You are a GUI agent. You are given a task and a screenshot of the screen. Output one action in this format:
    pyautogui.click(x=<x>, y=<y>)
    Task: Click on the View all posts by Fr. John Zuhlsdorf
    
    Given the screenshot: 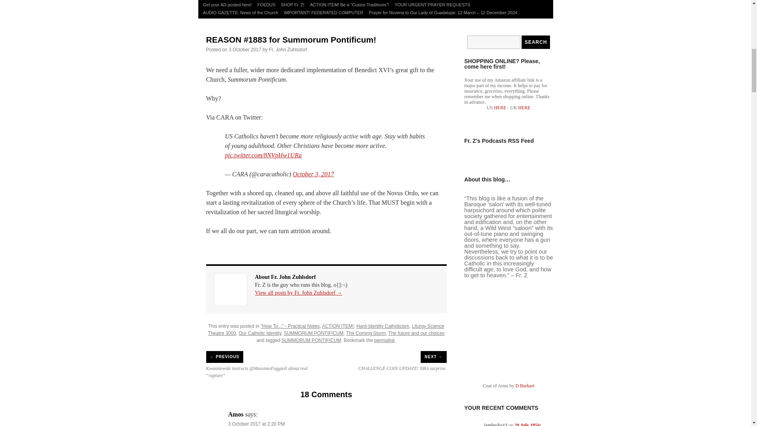 What is the action you would take?
    pyautogui.click(x=288, y=49)
    